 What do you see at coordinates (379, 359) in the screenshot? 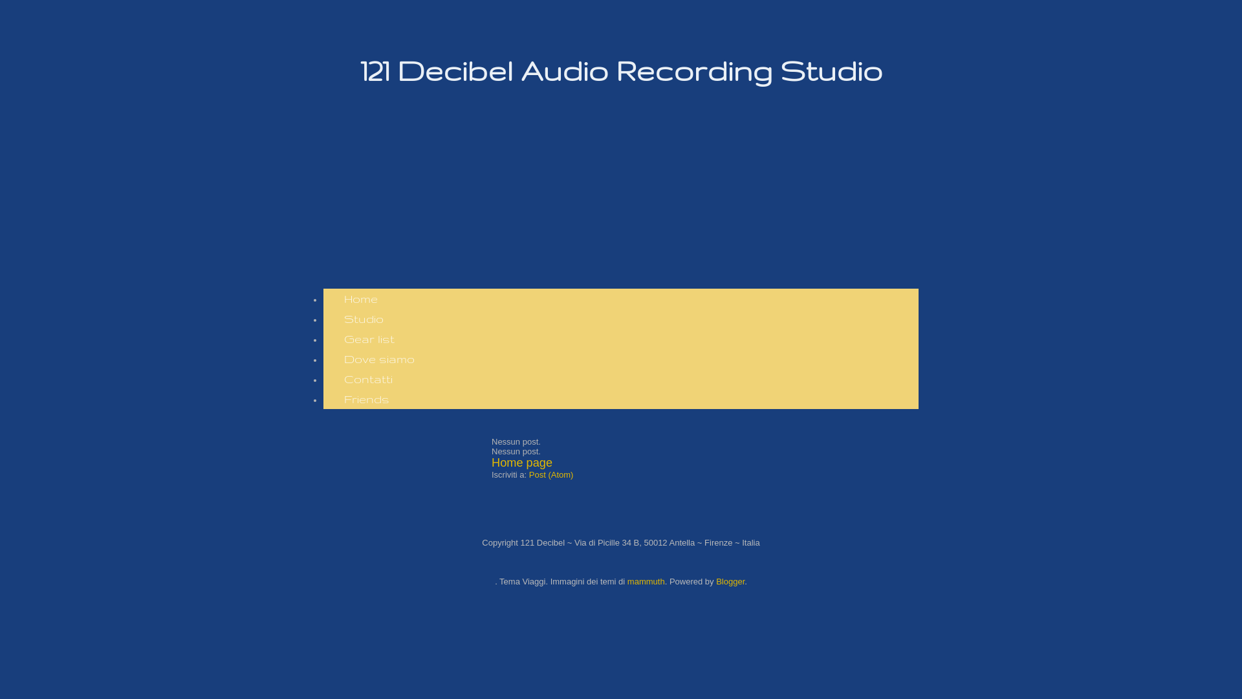
I see `Dove siamo` at bounding box center [379, 359].